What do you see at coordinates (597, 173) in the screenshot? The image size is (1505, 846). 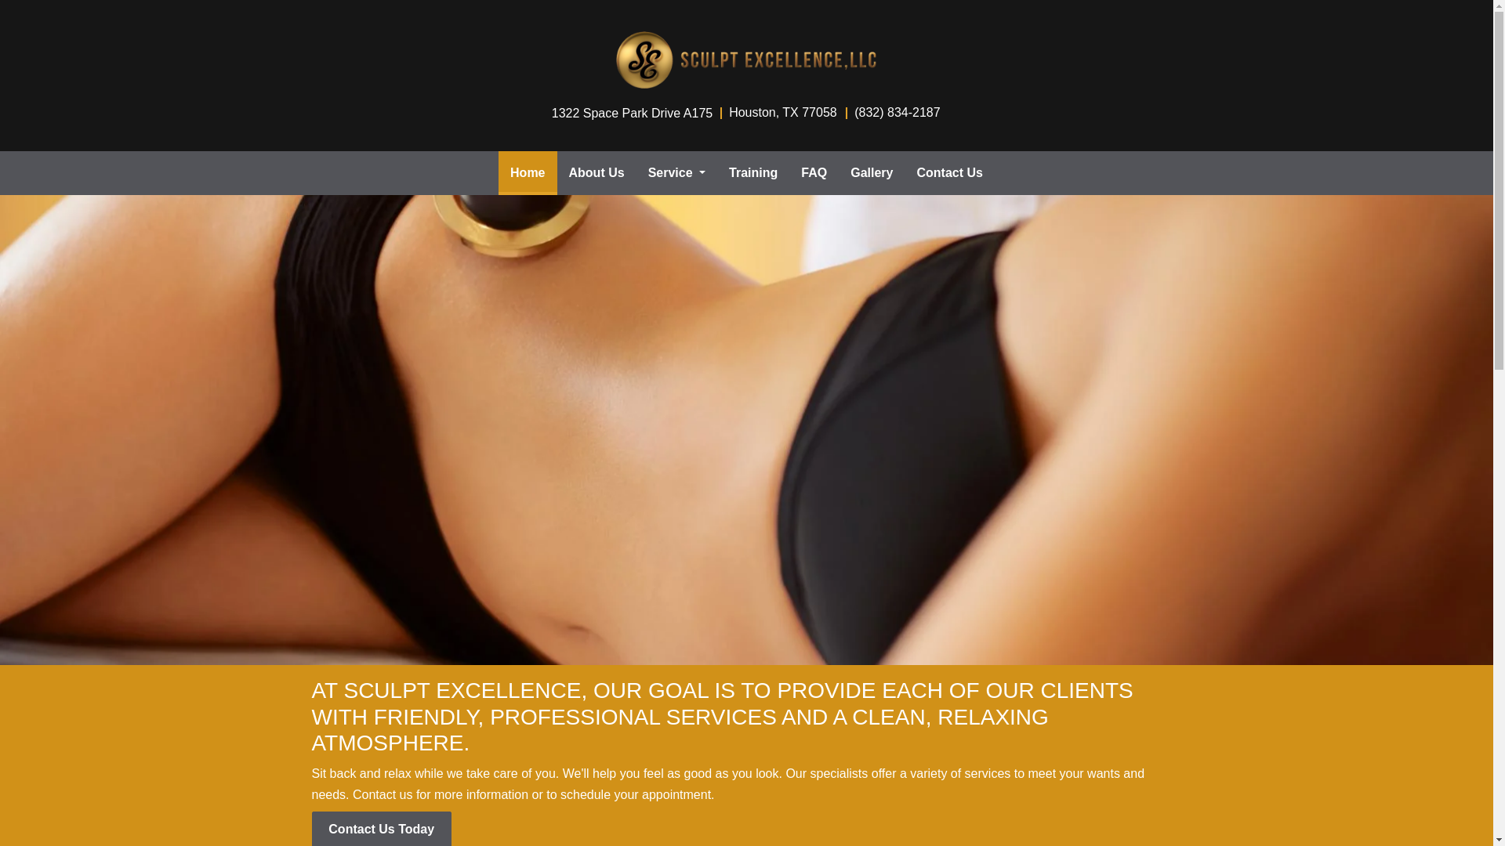 I see `About Us` at bounding box center [597, 173].